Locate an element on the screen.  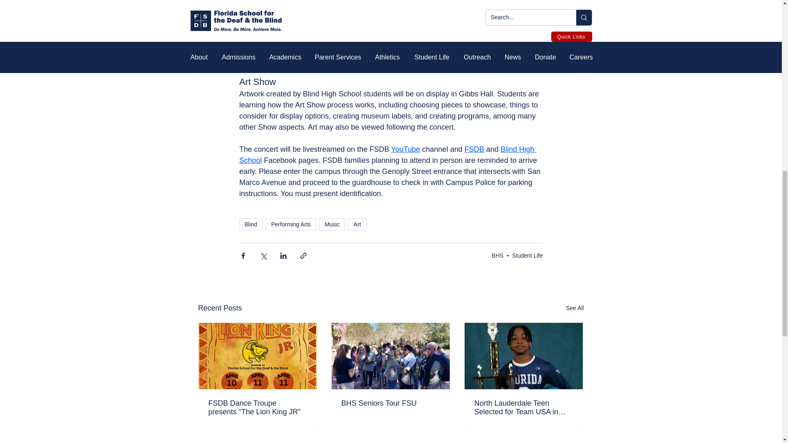
BHS is located at coordinates (497, 255).